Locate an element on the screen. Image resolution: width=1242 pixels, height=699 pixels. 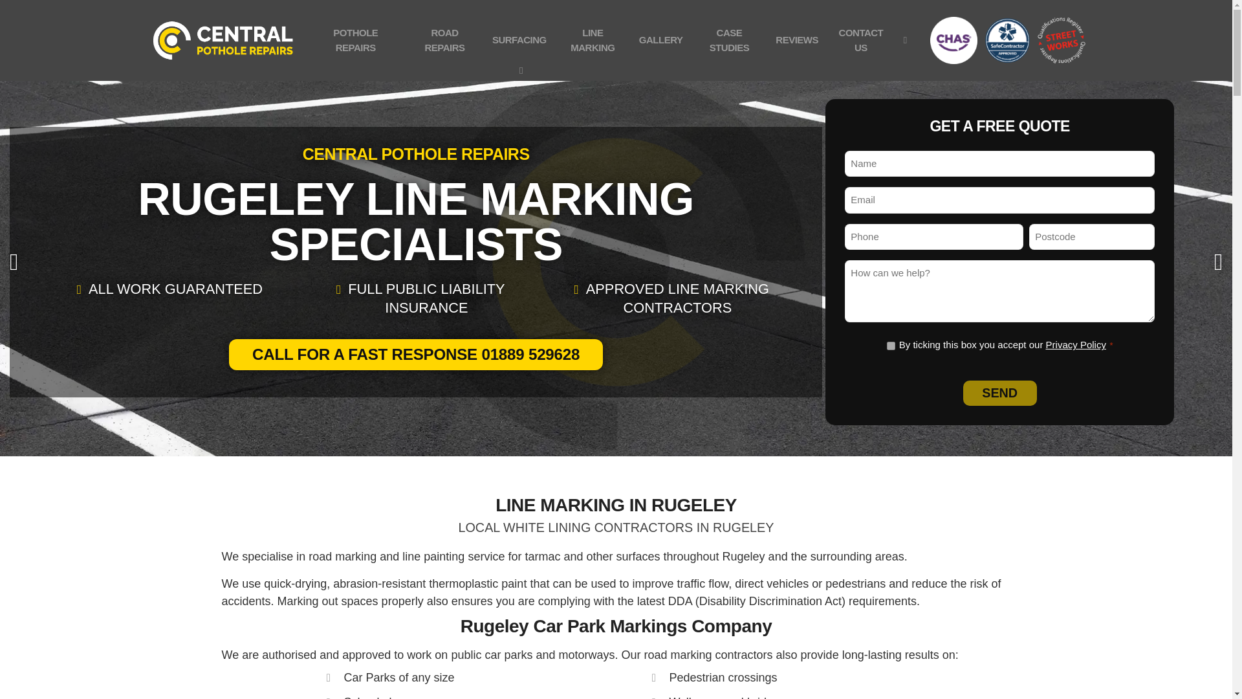
Privacy Policy is located at coordinates (1076, 344).